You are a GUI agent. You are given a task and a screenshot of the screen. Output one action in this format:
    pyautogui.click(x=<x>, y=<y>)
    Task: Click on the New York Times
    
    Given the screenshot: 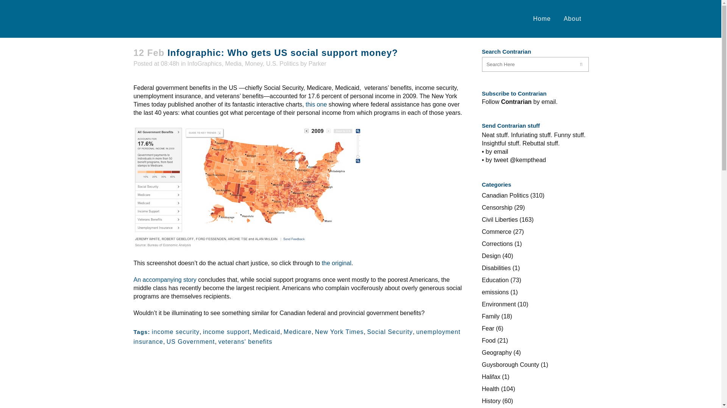 What is the action you would take?
    pyautogui.click(x=339, y=332)
    